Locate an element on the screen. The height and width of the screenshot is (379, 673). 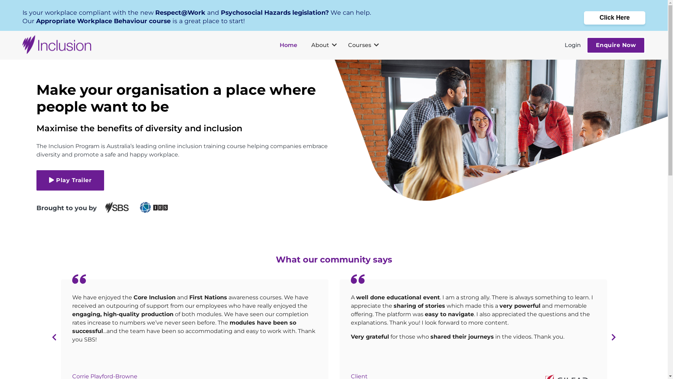
Courses is located at coordinates (363, 45).